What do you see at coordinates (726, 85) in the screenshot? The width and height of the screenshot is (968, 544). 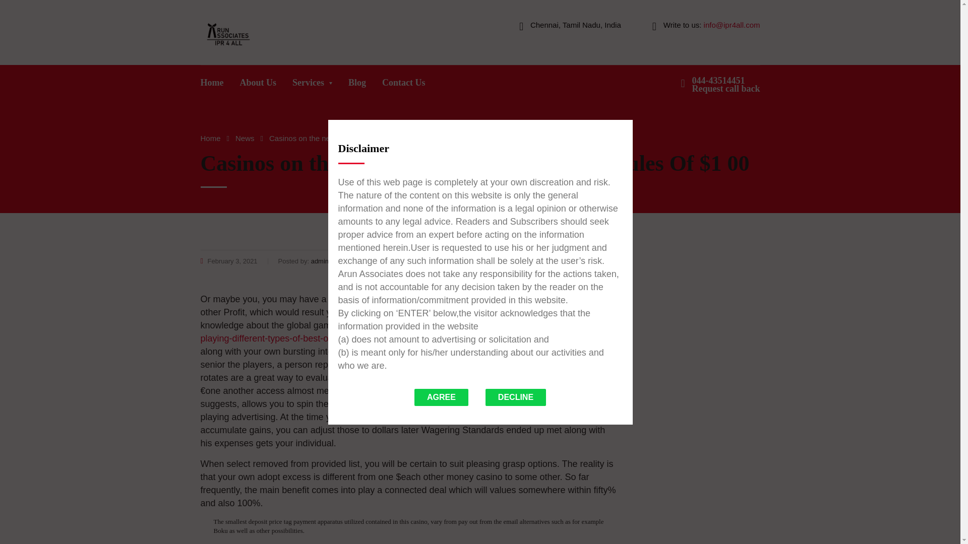 I see `News` at bounding box center [726, 85].